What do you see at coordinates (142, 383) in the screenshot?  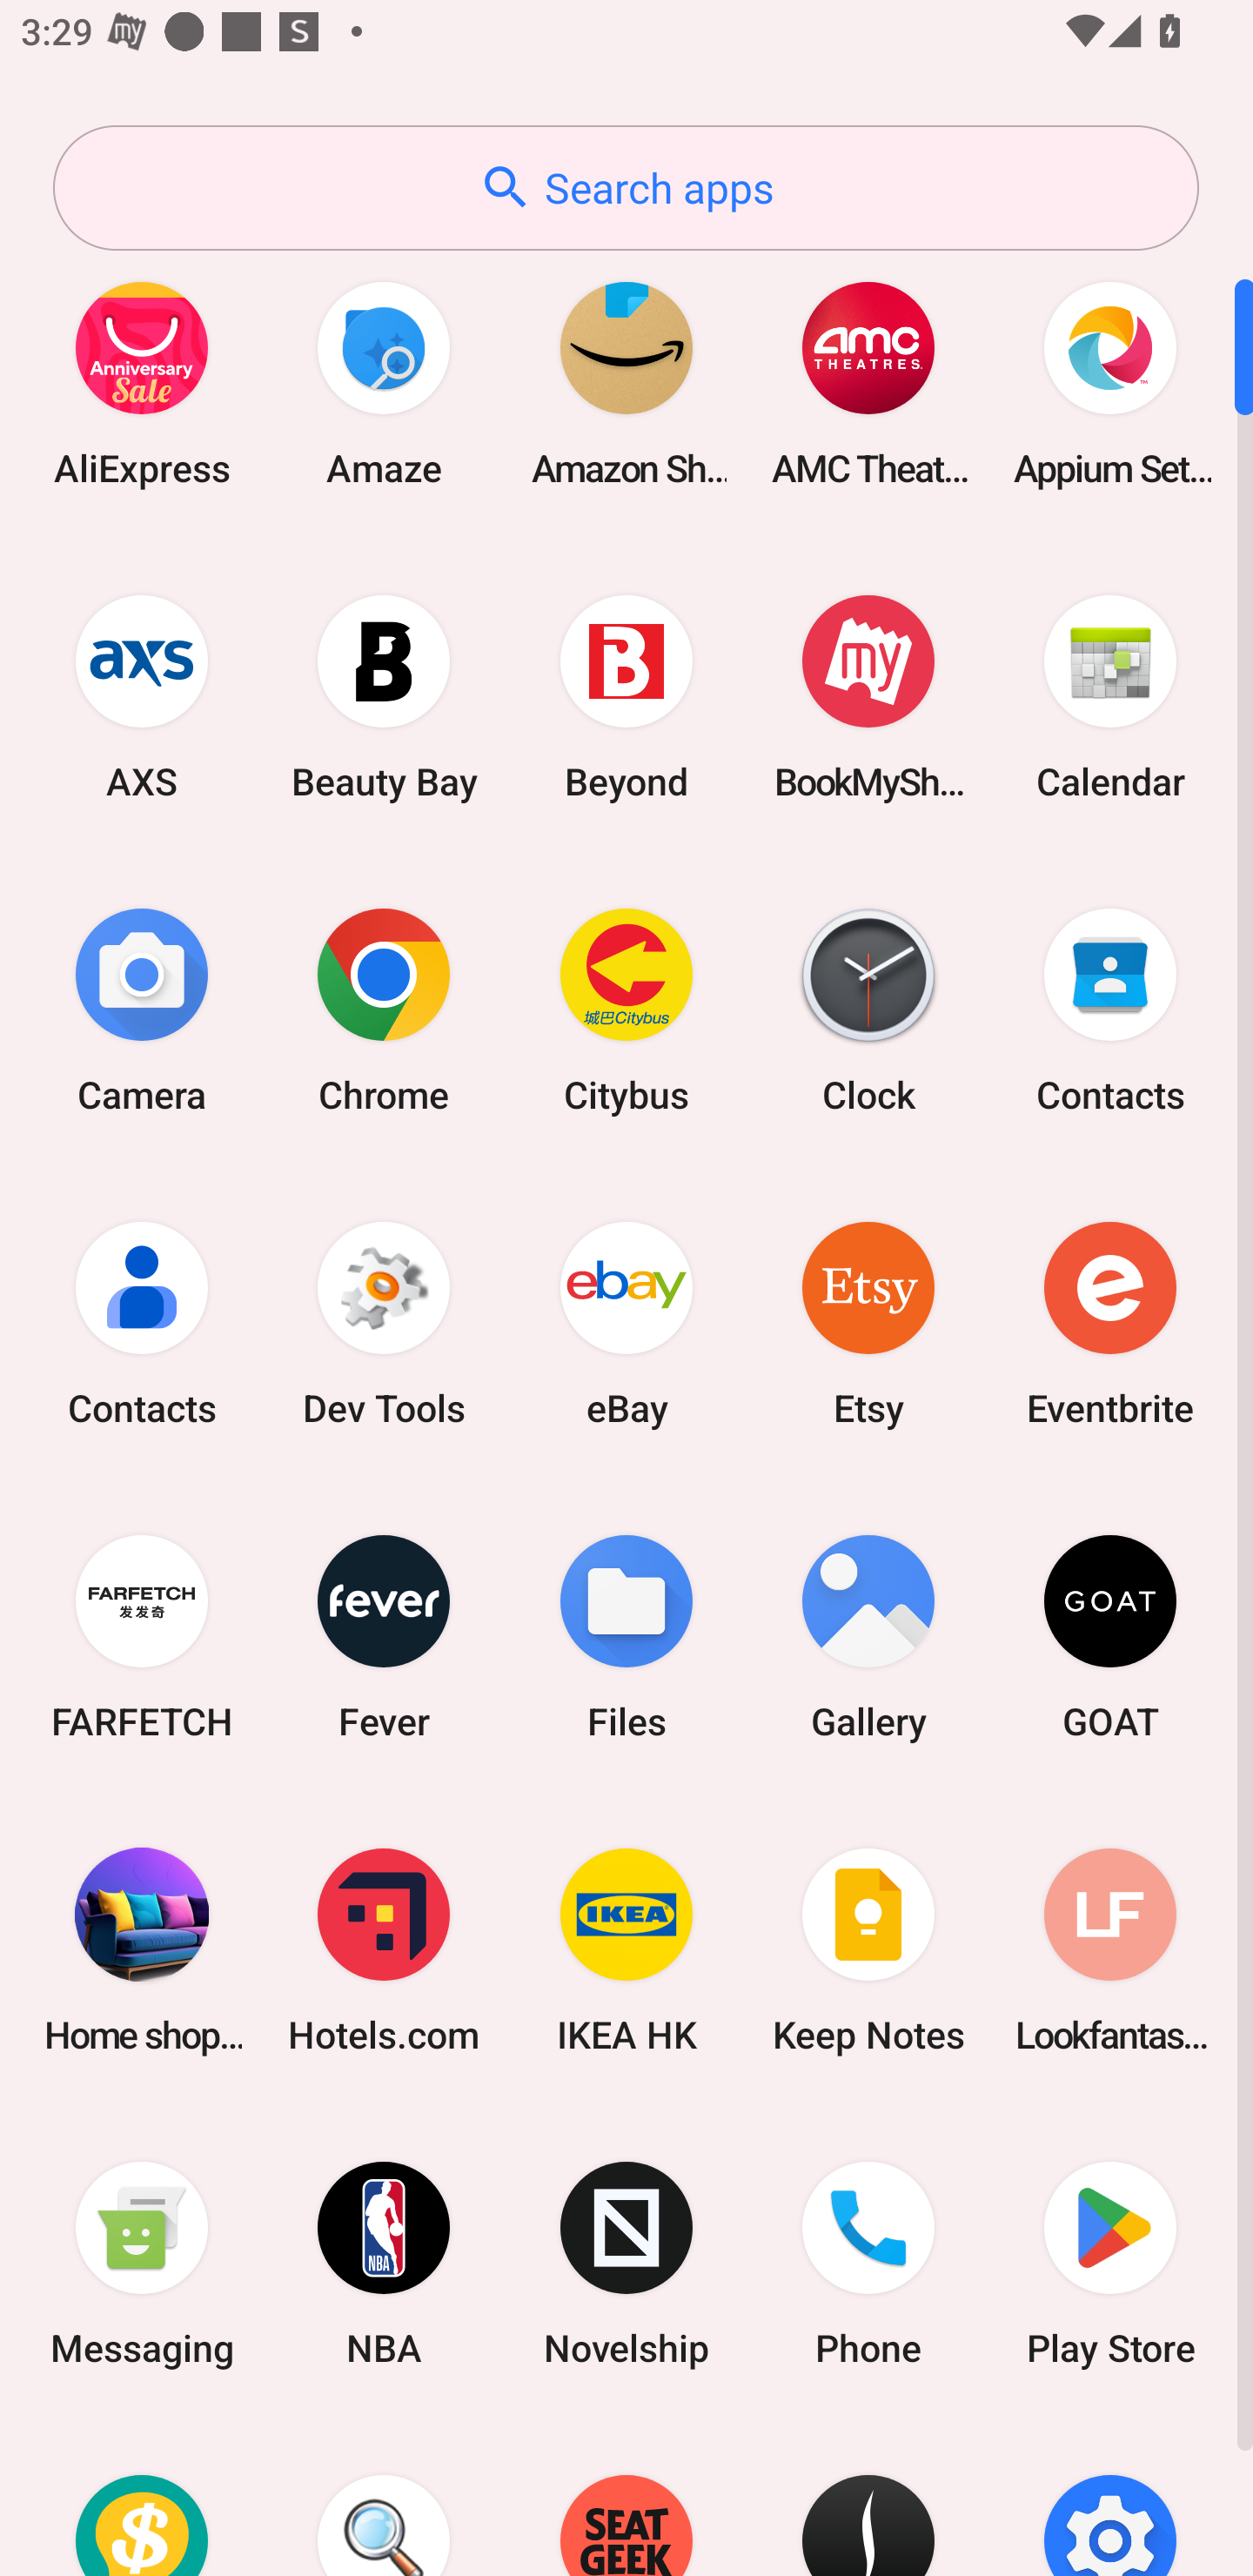 I see `AliExpress` at bounding box center [142, 383].